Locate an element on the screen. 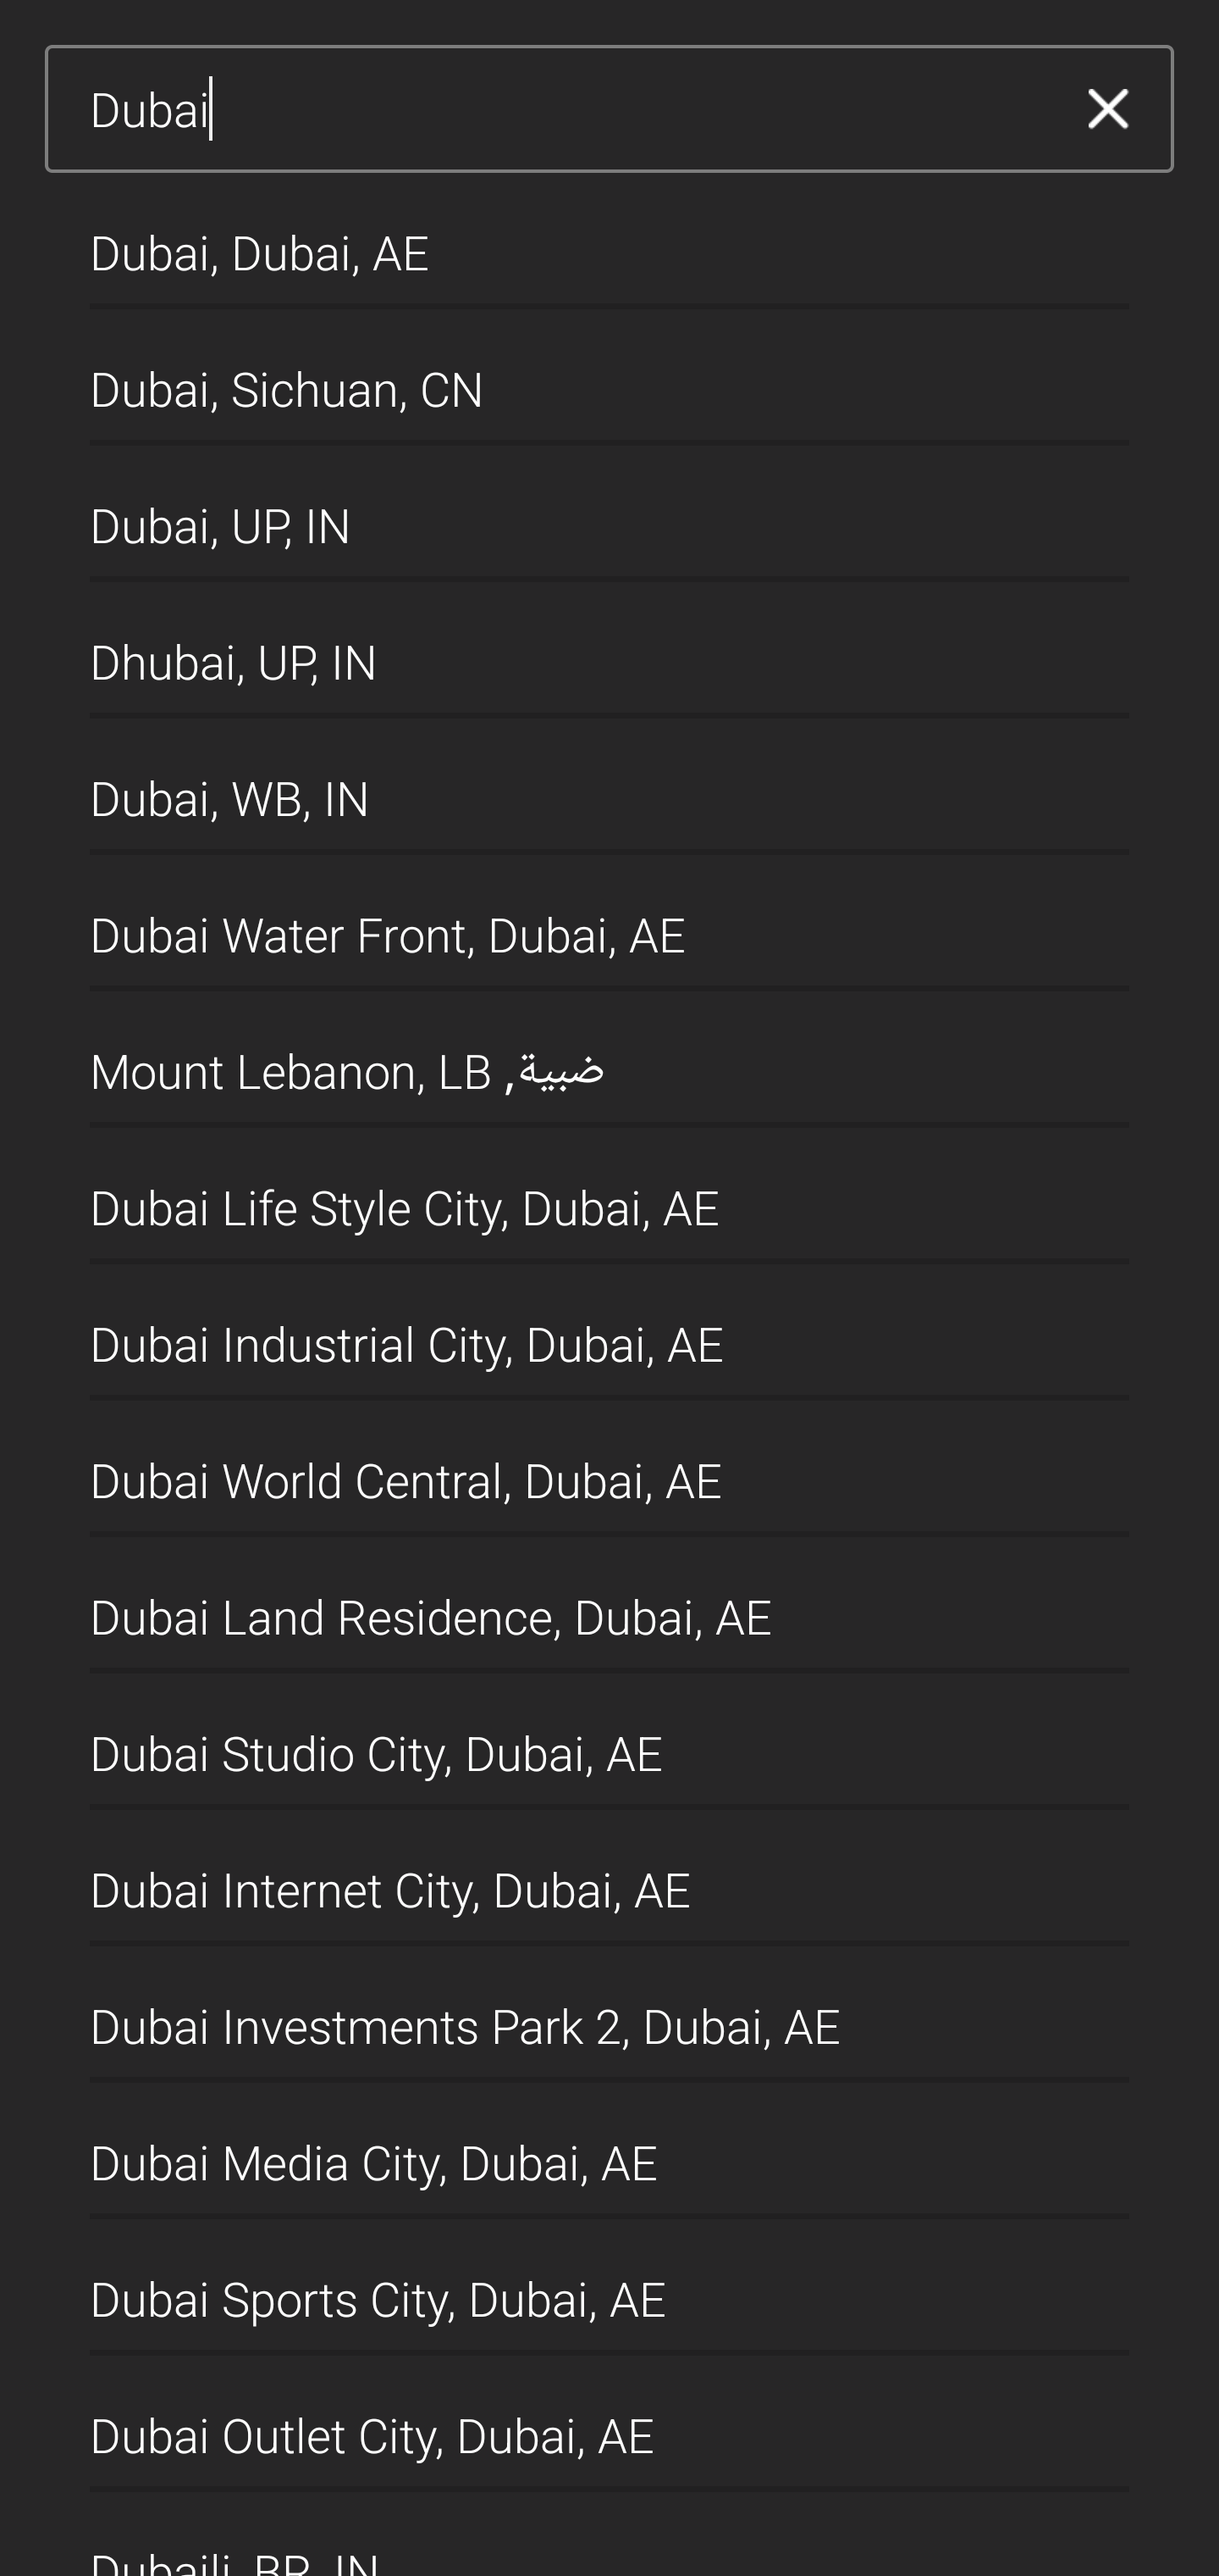 Image resolution: width=1219 pixels, height=2576 pixels. Dubai, Sichuan, CN is located at coordinates (609, 376).